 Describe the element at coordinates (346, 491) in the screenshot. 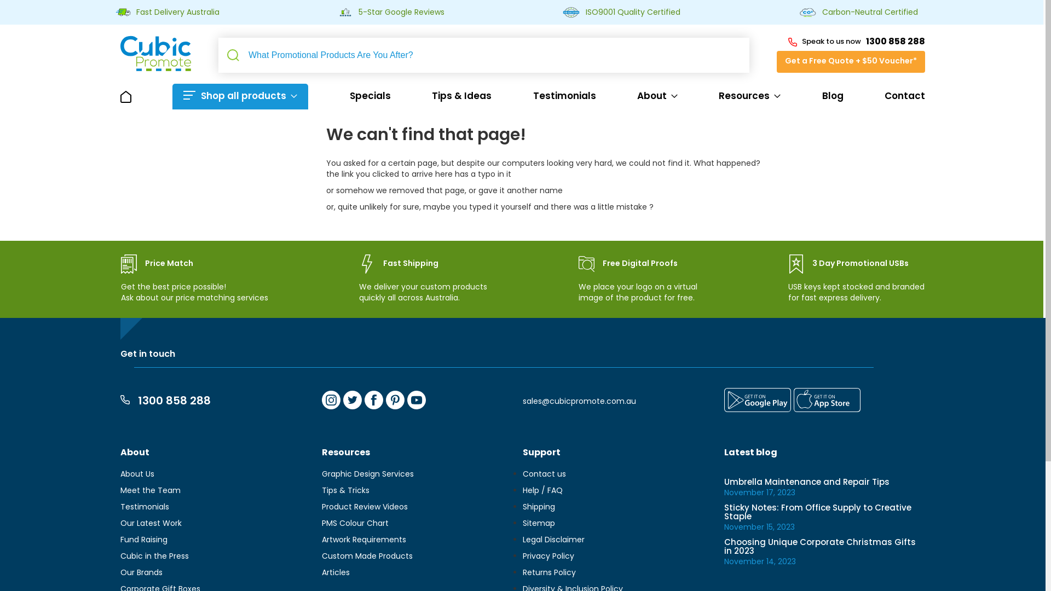

I see `Tips & Tricks` at that location.